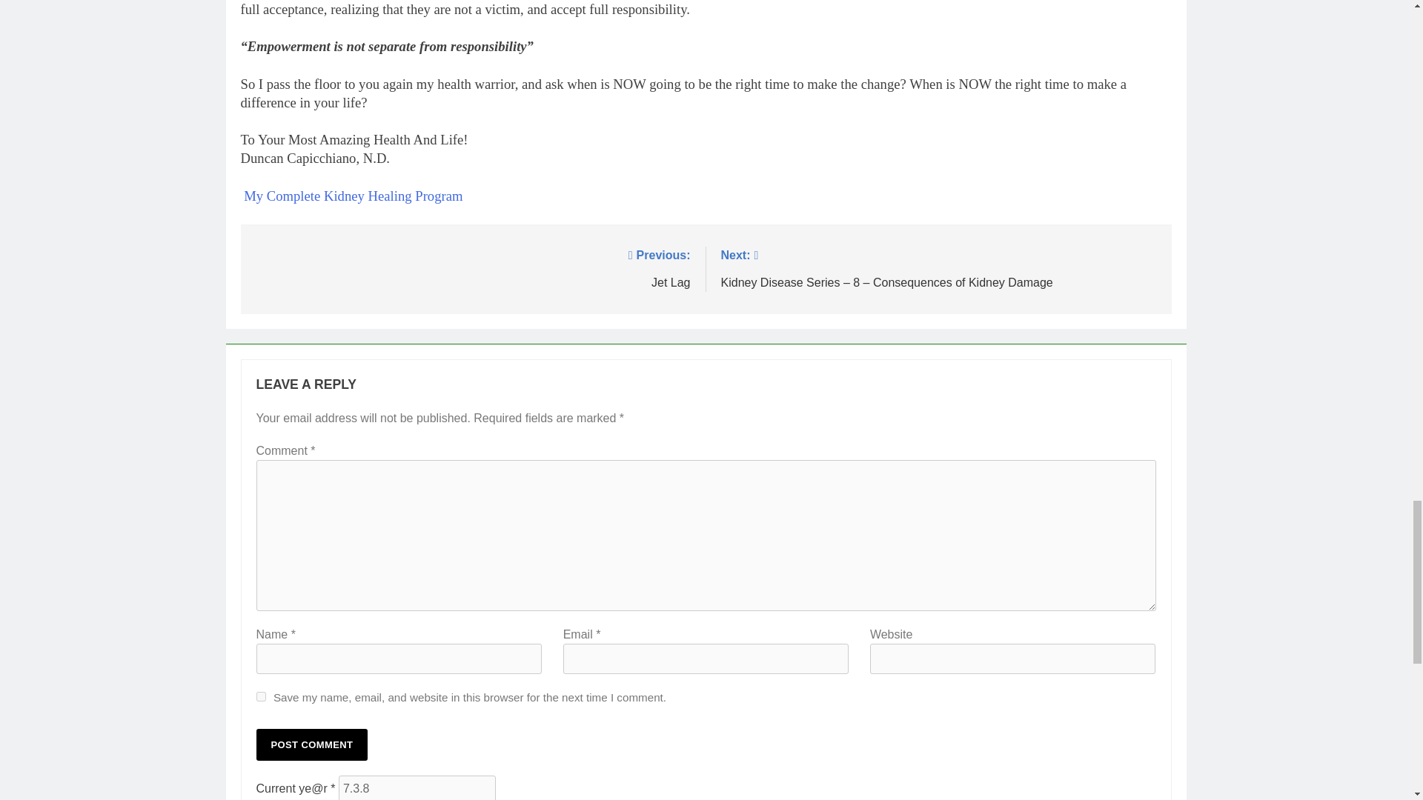  I want to click on 7.3.8, so click(417, 787).